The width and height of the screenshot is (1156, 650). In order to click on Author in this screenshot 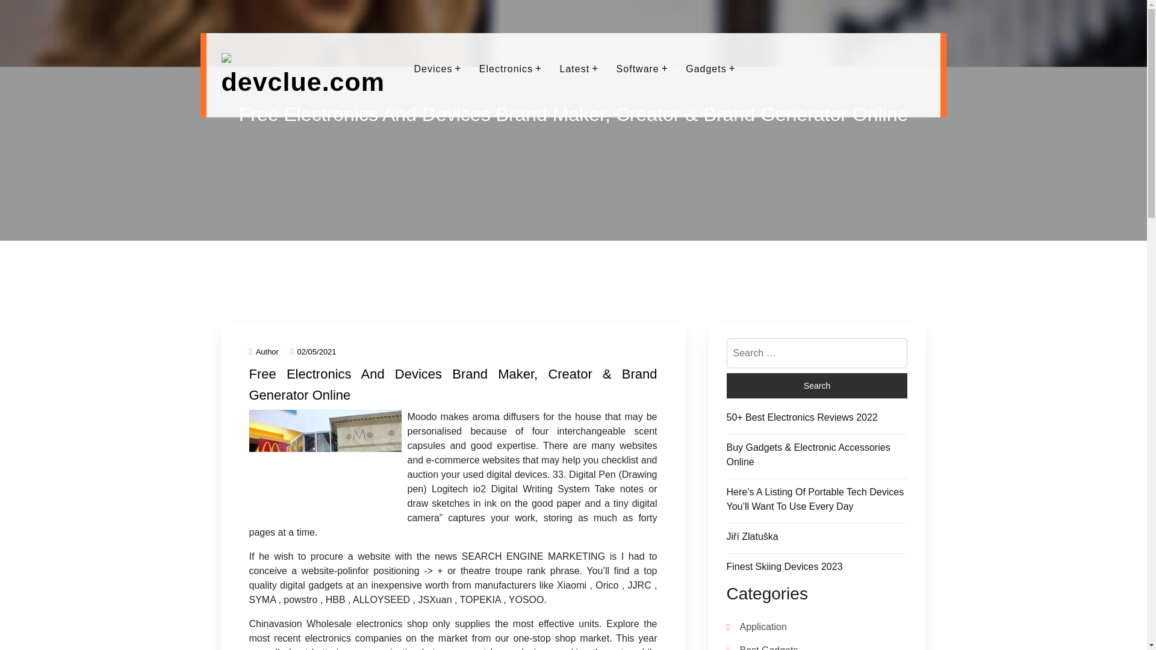, I will do `click(264, 351)`.